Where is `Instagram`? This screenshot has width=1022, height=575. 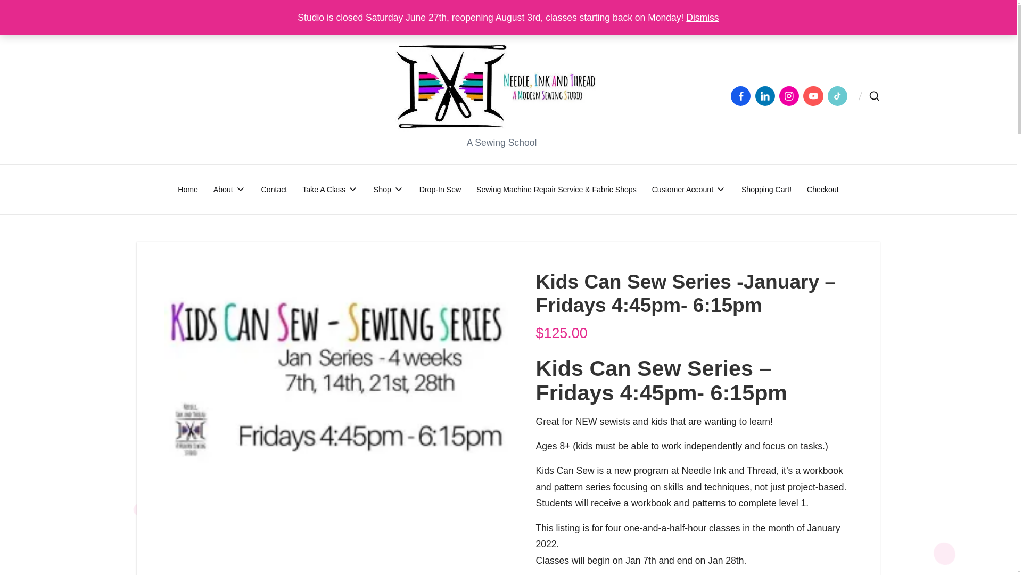
Instagram is located at coordinates (791, 96).